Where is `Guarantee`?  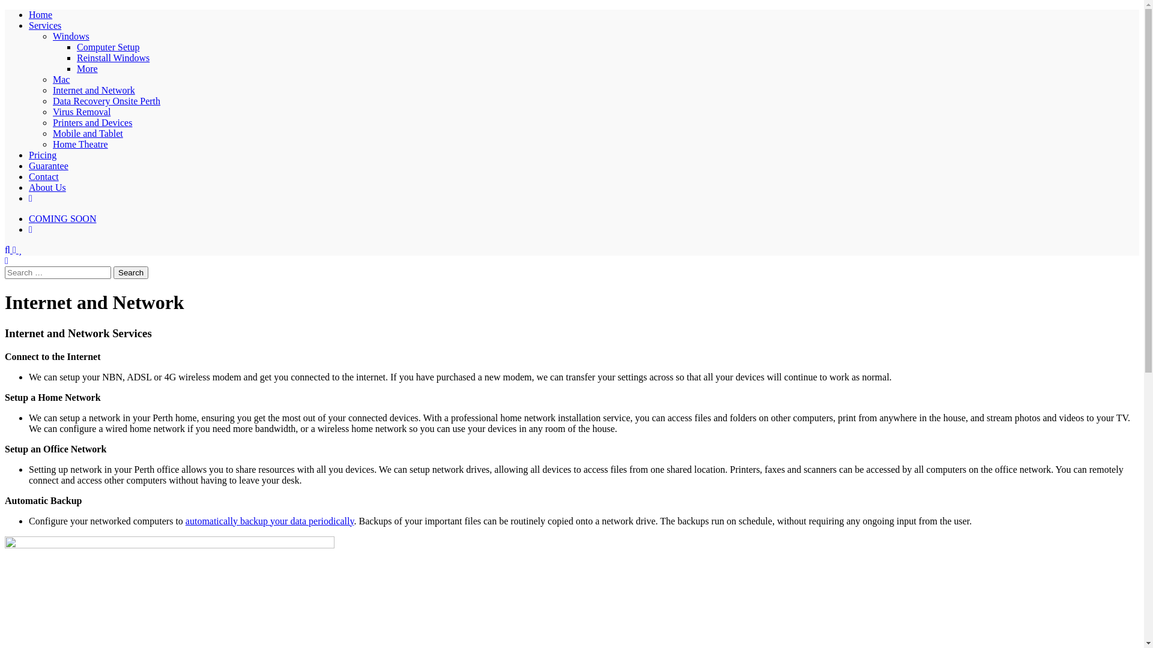 Guarantee is located at coordinates (49, 166).